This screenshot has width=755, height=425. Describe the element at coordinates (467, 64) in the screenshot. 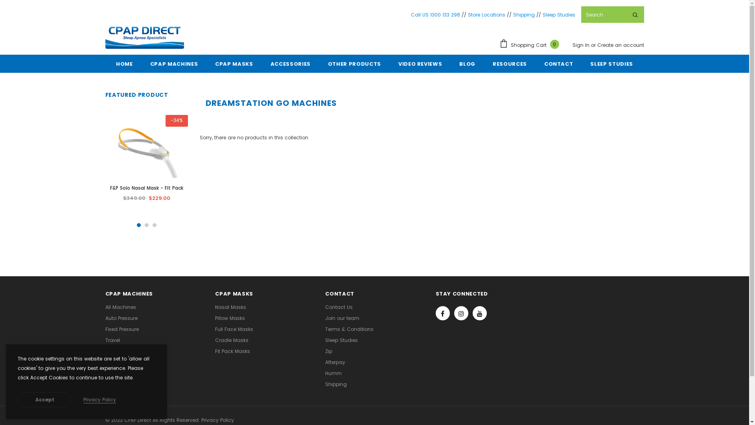

I see `BLOG` at that location.